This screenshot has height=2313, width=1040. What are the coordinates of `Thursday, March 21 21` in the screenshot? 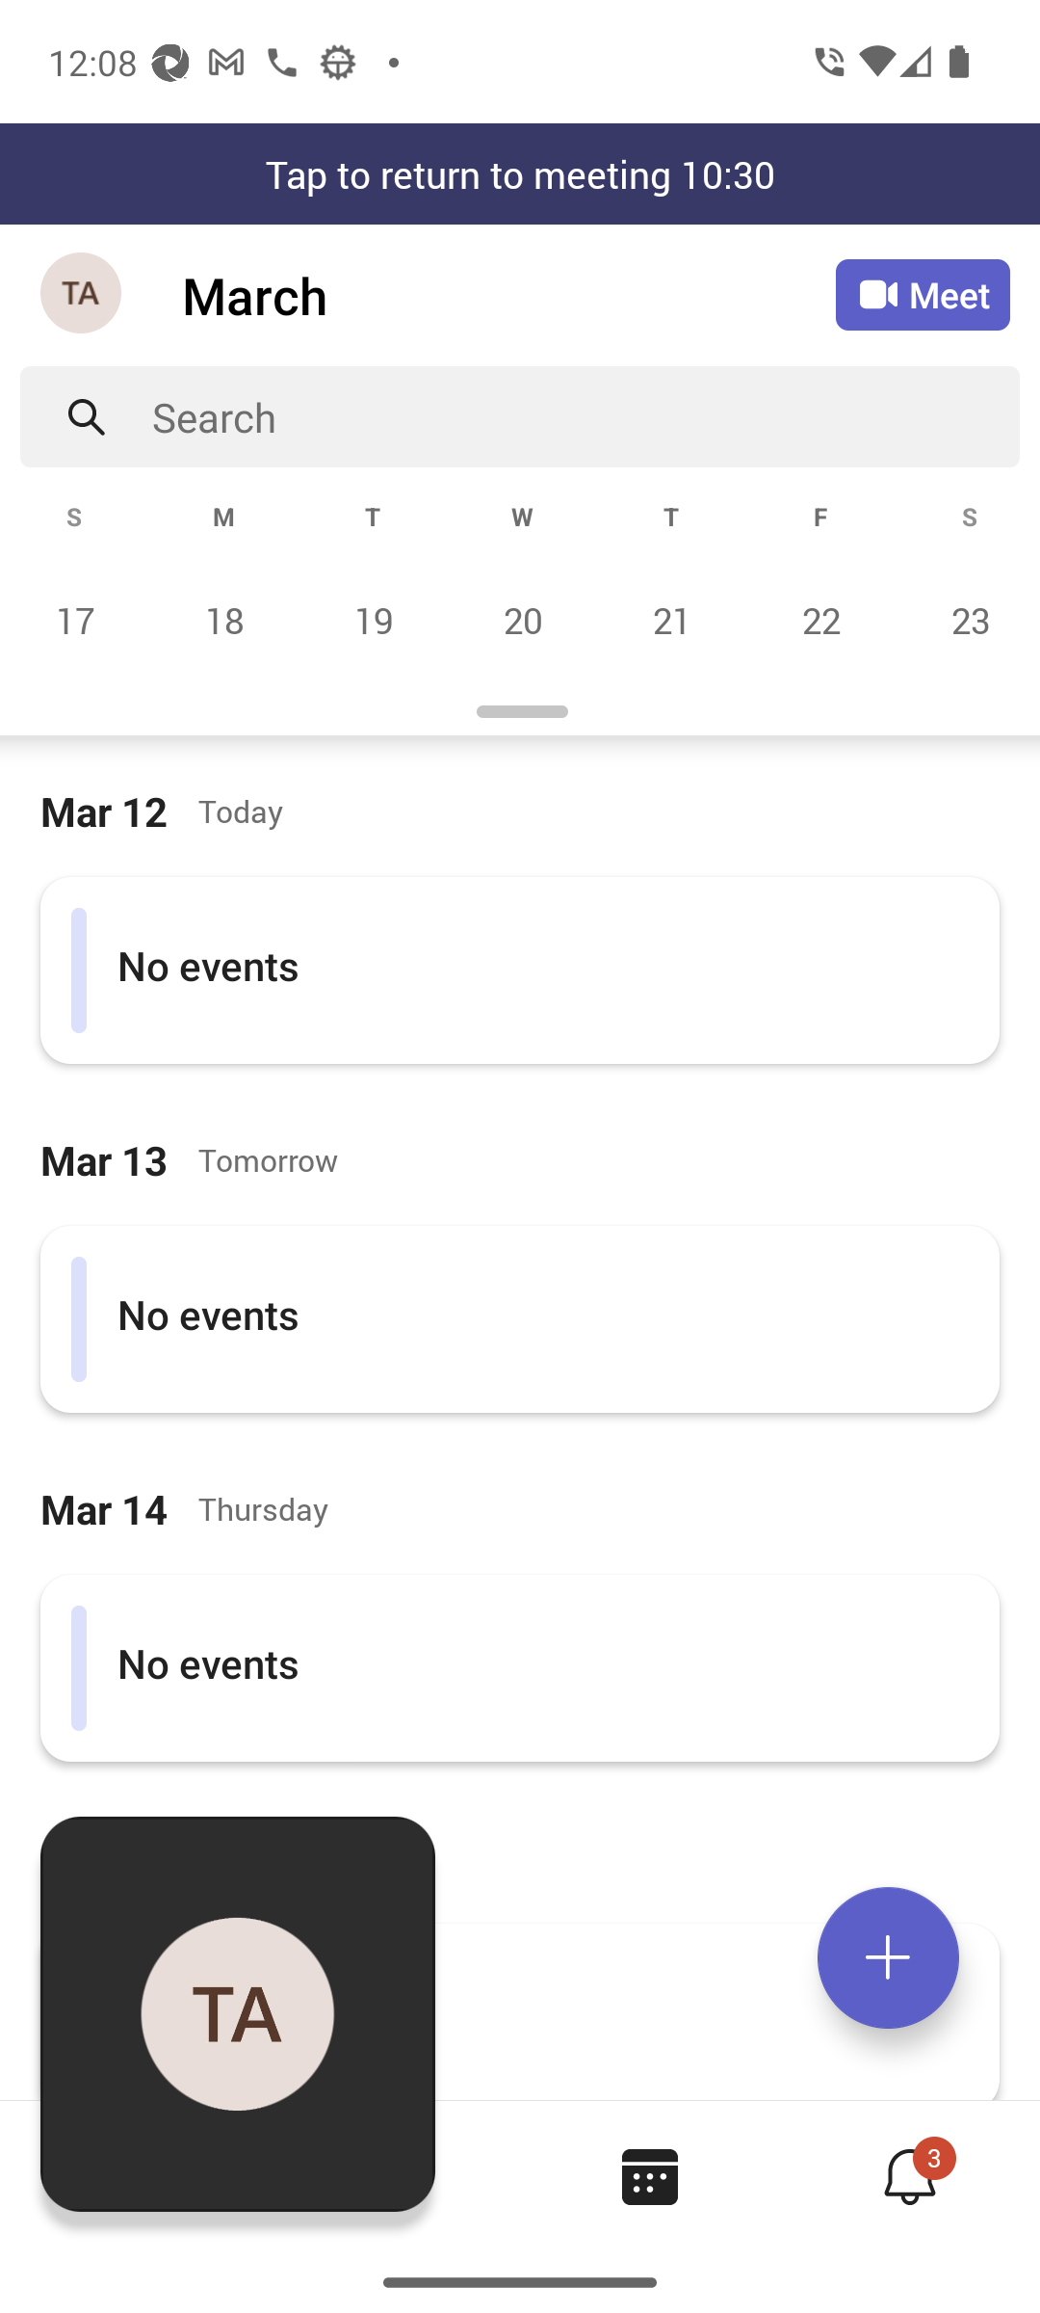 It's located at (671, 620).